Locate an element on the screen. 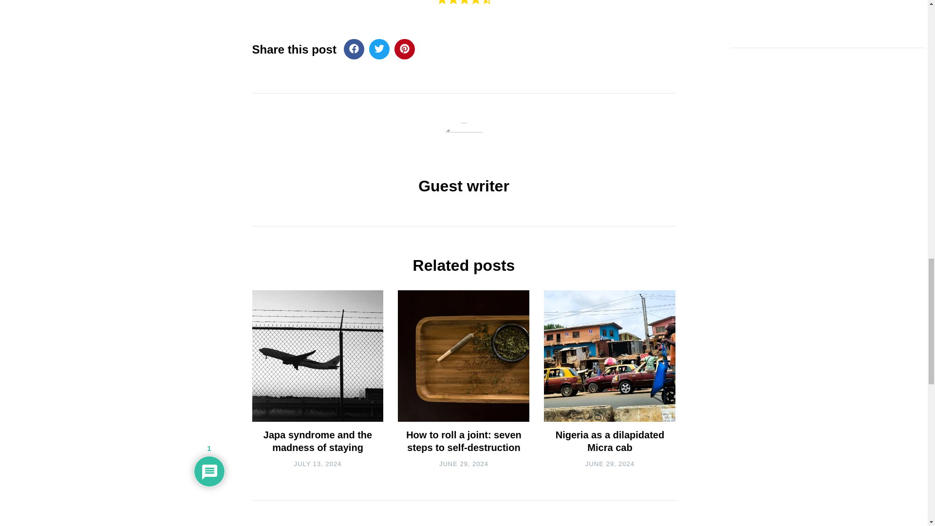 The image size is (935, 526). Japa syndrome and the madness of staying is located at coordinates (318, 441).